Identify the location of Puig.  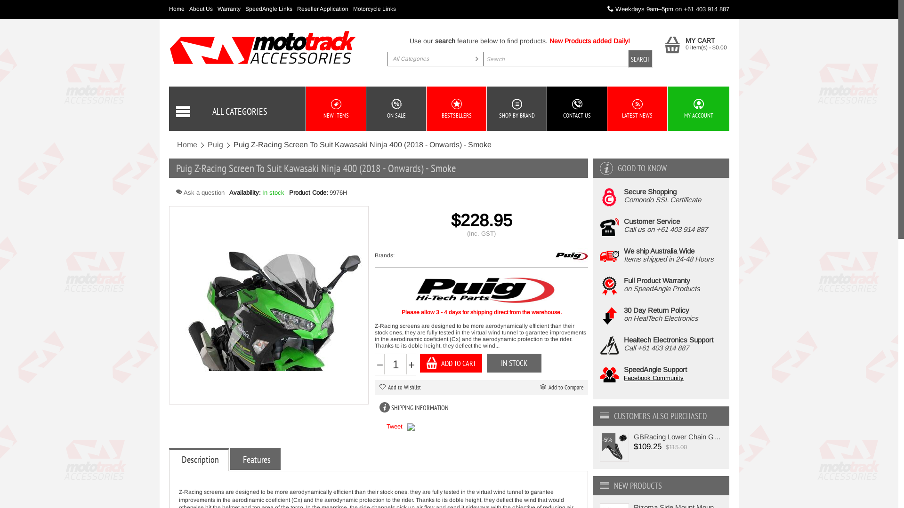
(216, 145).